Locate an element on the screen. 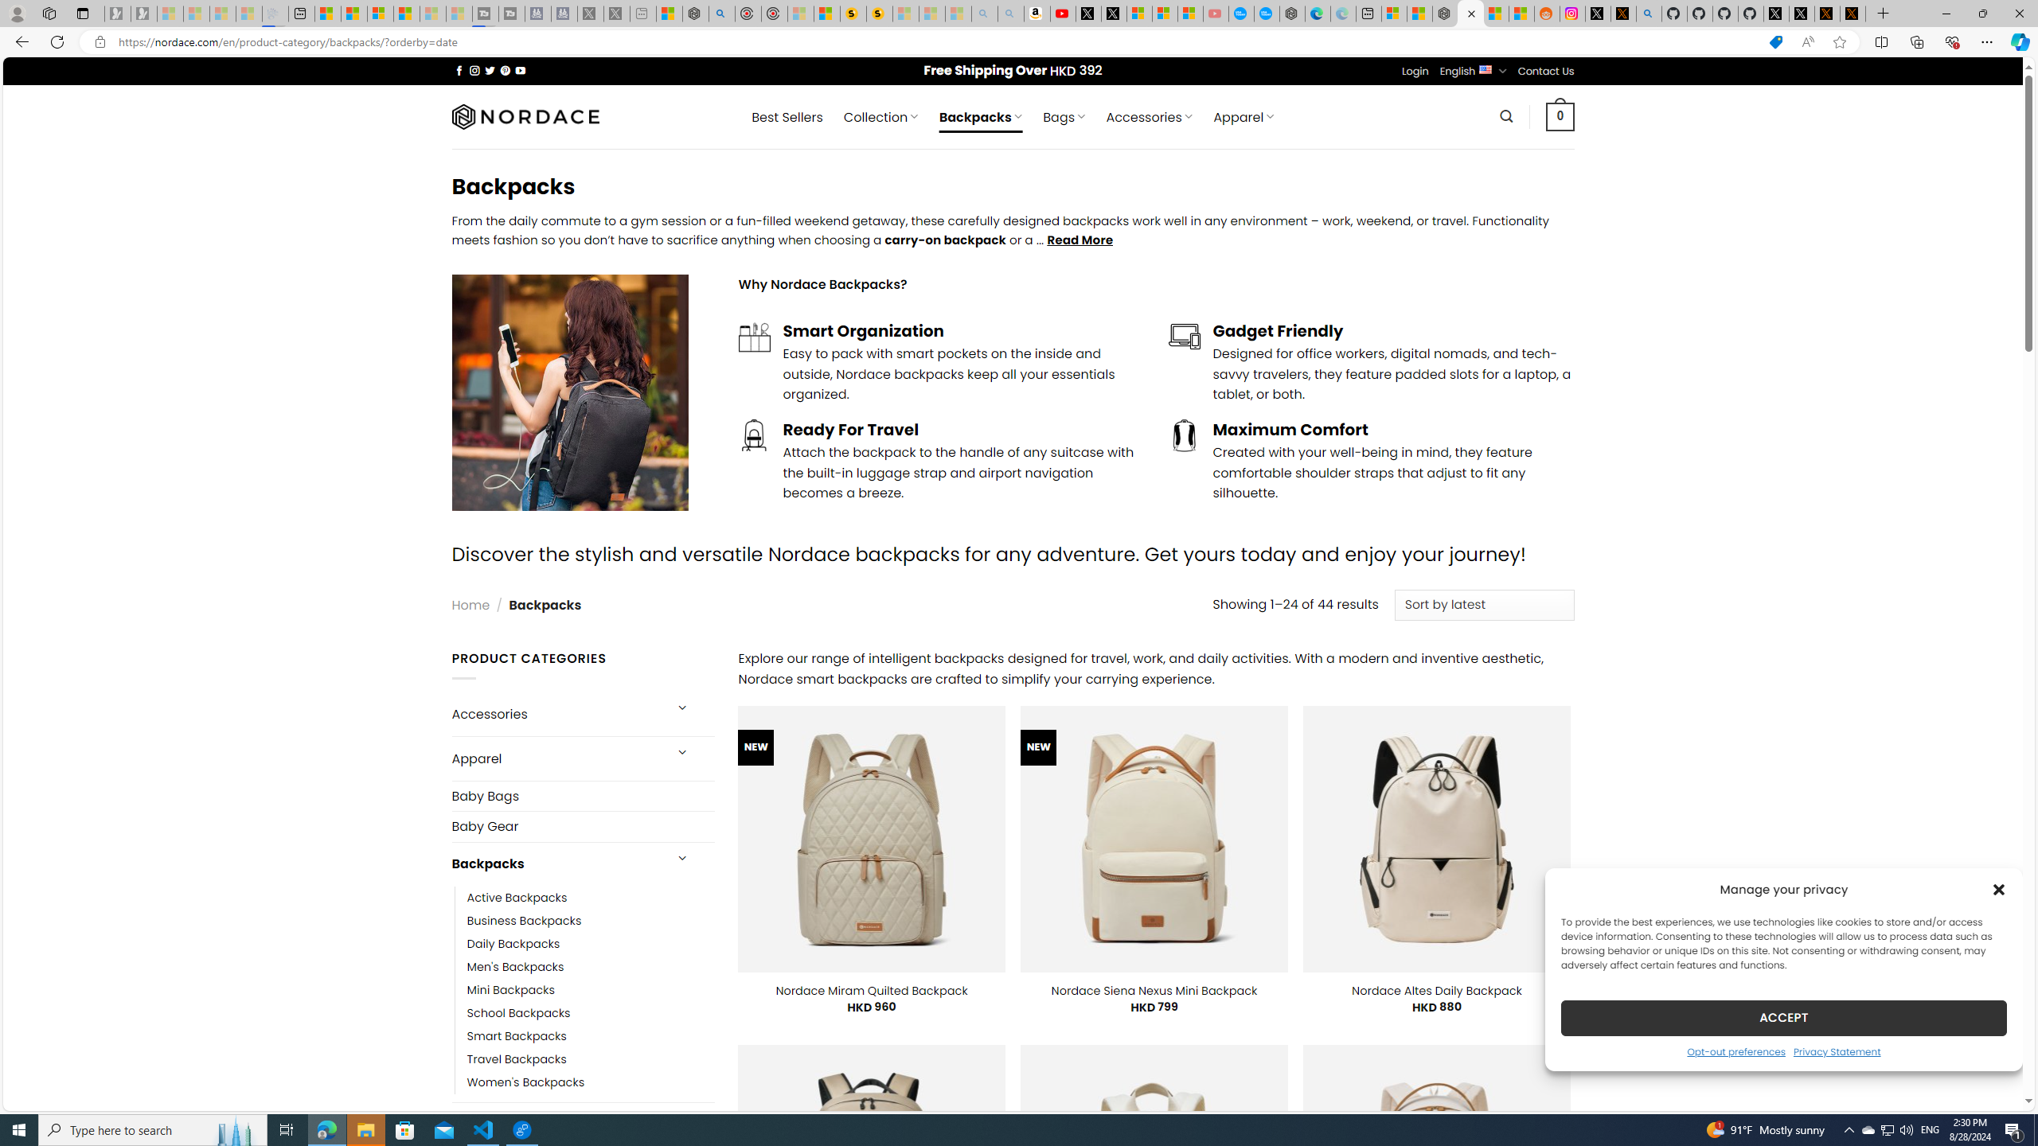 The image size is (2038, 1146). Follow on YouTube is located at coordinates (521, 70).